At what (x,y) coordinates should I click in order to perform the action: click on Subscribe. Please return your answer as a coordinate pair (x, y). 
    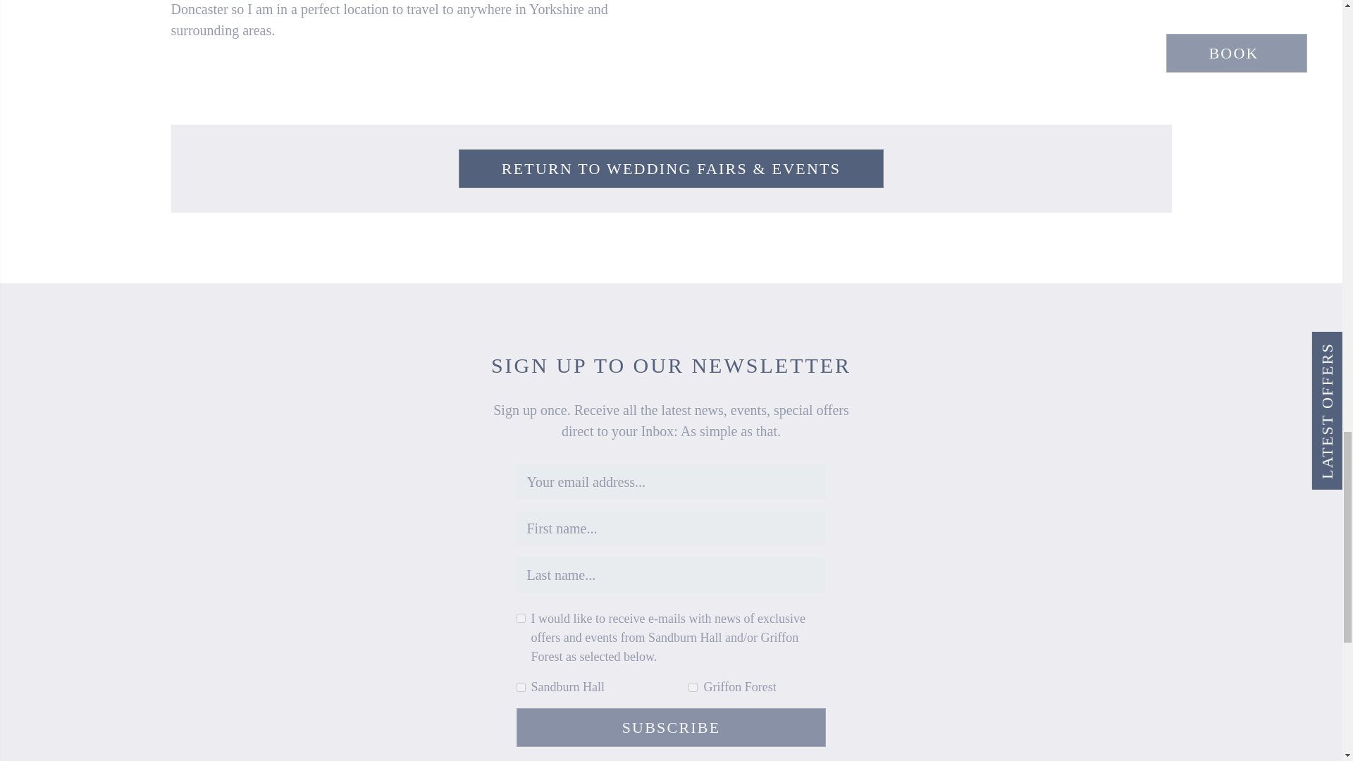
    Looking at the image, I should click on (670, 727).